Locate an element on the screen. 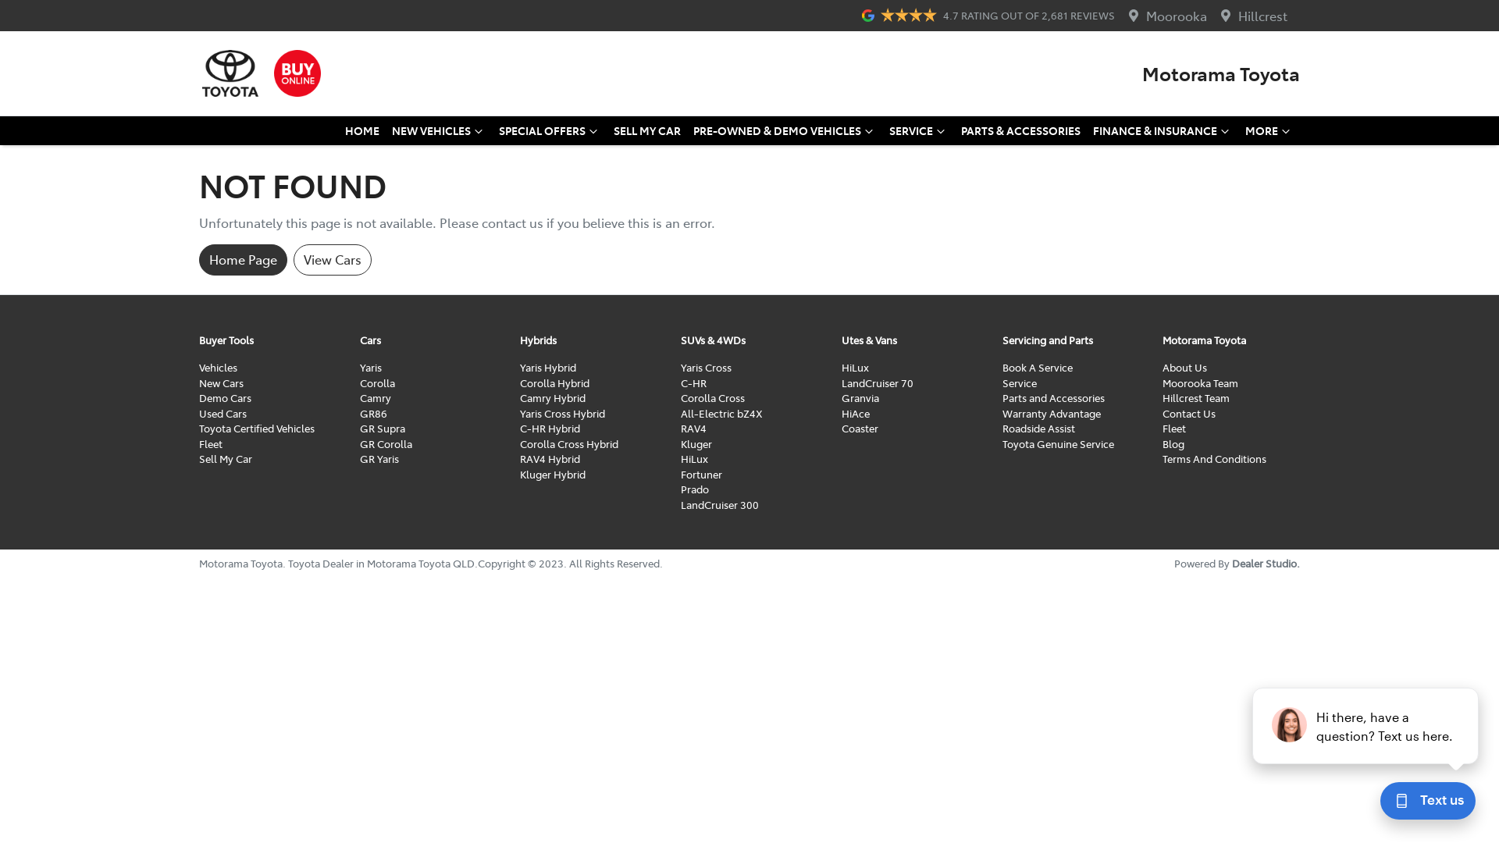  Service is located at coordinates (1020, 382).